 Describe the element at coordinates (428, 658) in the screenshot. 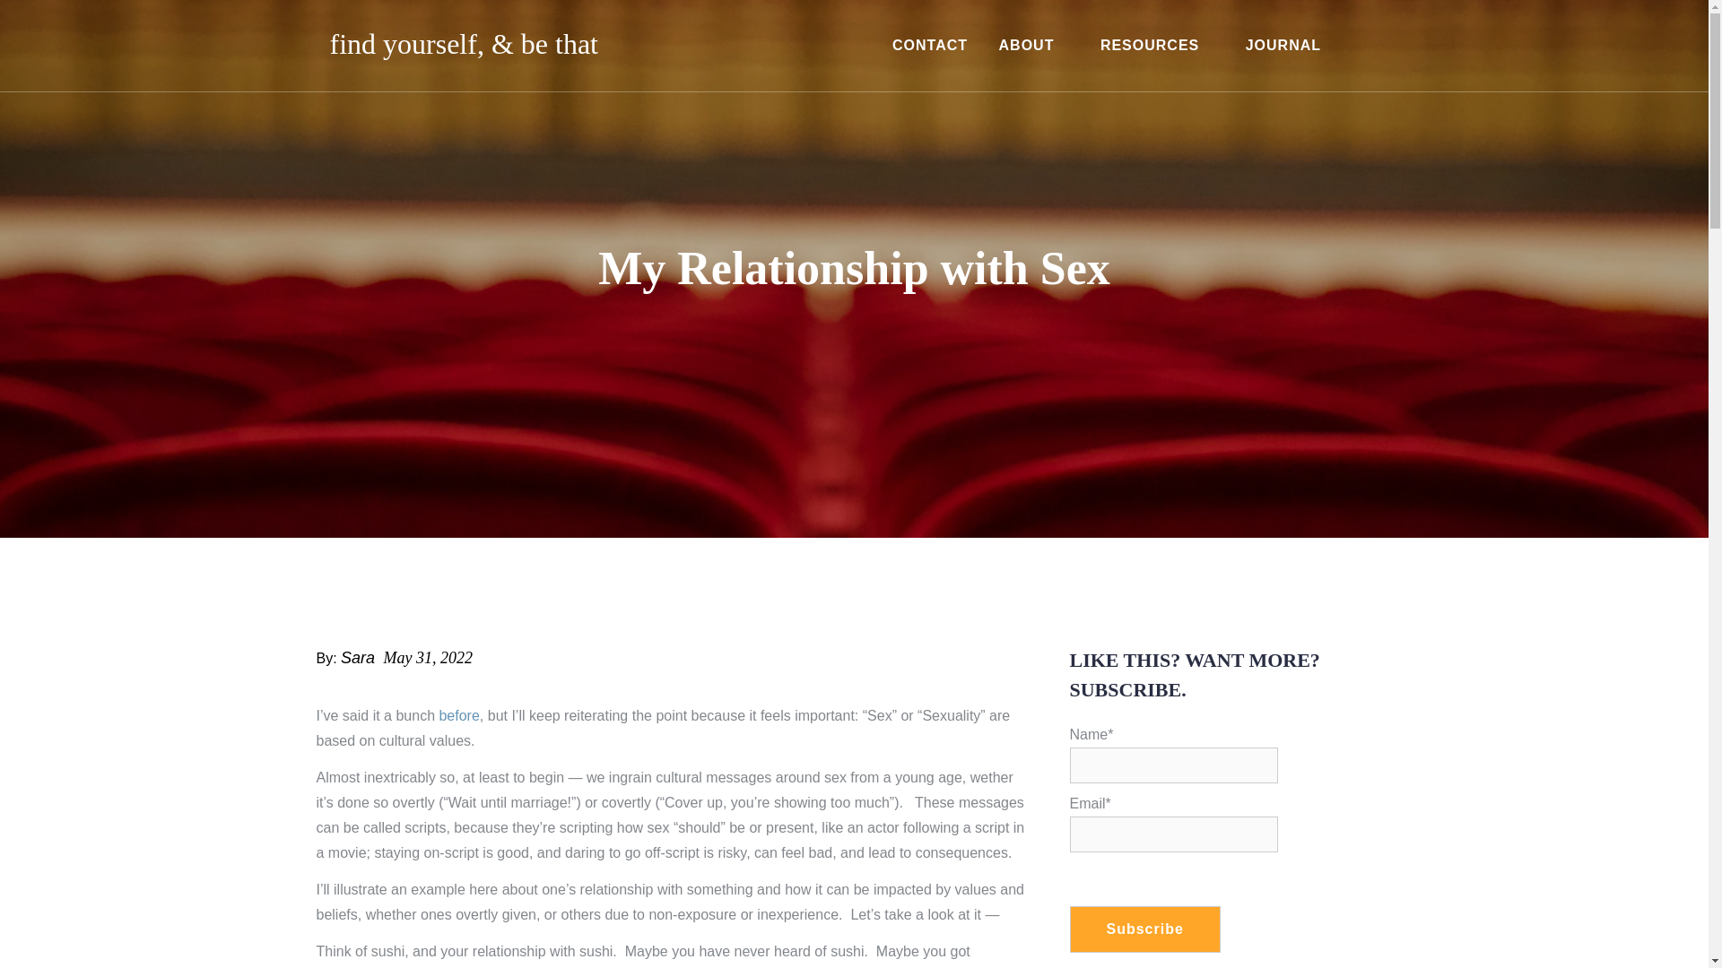

I see `May 31, 2022` at that location.